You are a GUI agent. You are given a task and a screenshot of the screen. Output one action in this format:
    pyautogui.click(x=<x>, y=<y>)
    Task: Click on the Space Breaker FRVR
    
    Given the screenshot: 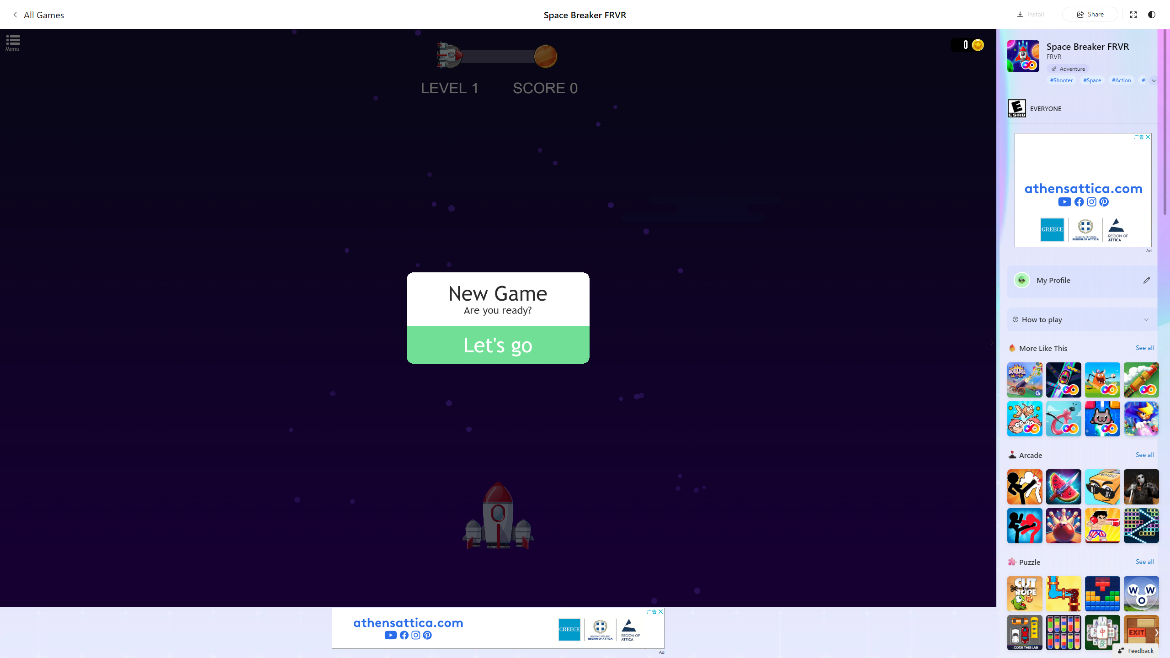 What is the action you would take?
    pyautogui.click(x=1023, y=56)
    